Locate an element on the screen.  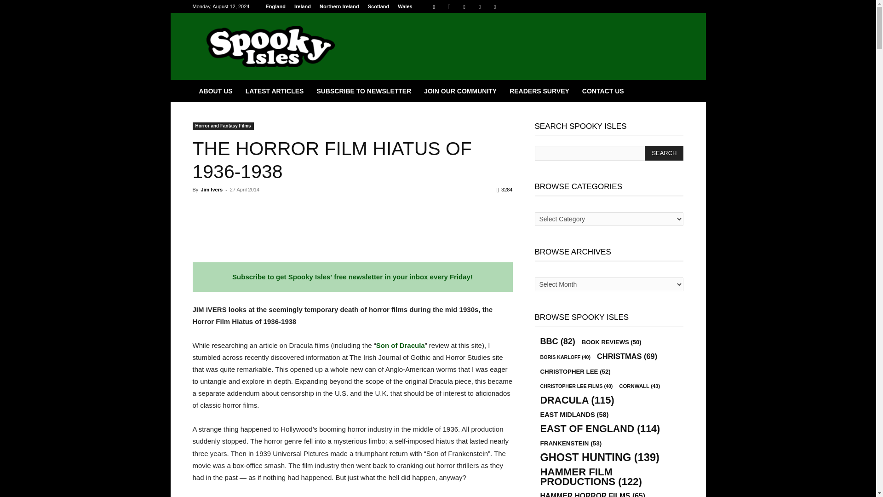
Twitter is located at coordinates (479, 6).